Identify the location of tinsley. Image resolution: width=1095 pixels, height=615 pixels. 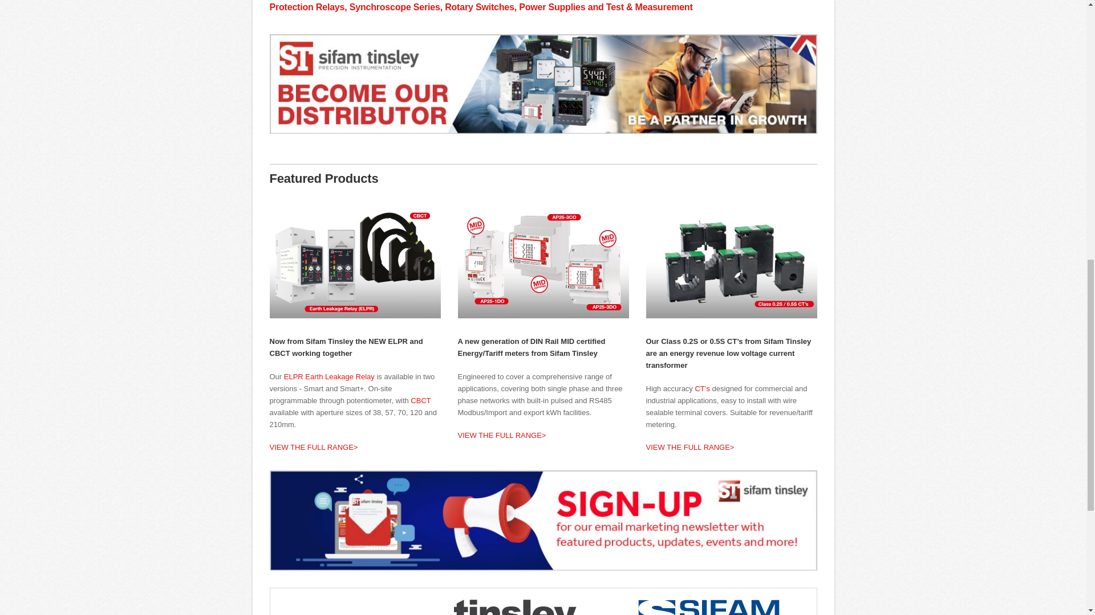
(516, 607).